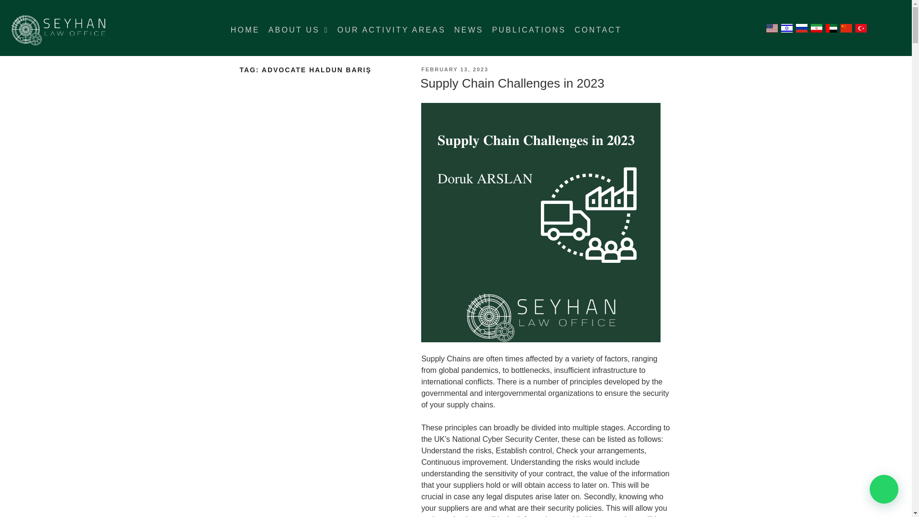 This screenshot has width=919, height=517. What do you see at coordinates (245, 30) in the screenshot?
I see `HOME` at bounding box center [245, 30].